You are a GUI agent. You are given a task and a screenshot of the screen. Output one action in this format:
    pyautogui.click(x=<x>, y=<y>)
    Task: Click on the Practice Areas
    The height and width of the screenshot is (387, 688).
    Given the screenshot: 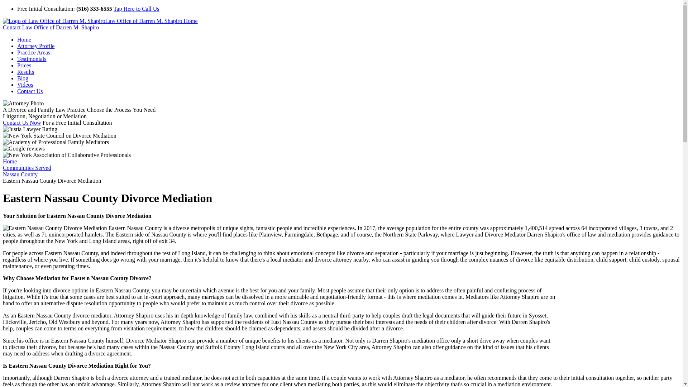 What is the action you would take?
    pyautogui.click(x=34, y=52)
    